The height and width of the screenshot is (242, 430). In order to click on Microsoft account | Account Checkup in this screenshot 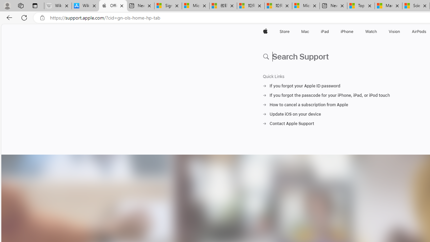, I will do `click(306, 6)`.